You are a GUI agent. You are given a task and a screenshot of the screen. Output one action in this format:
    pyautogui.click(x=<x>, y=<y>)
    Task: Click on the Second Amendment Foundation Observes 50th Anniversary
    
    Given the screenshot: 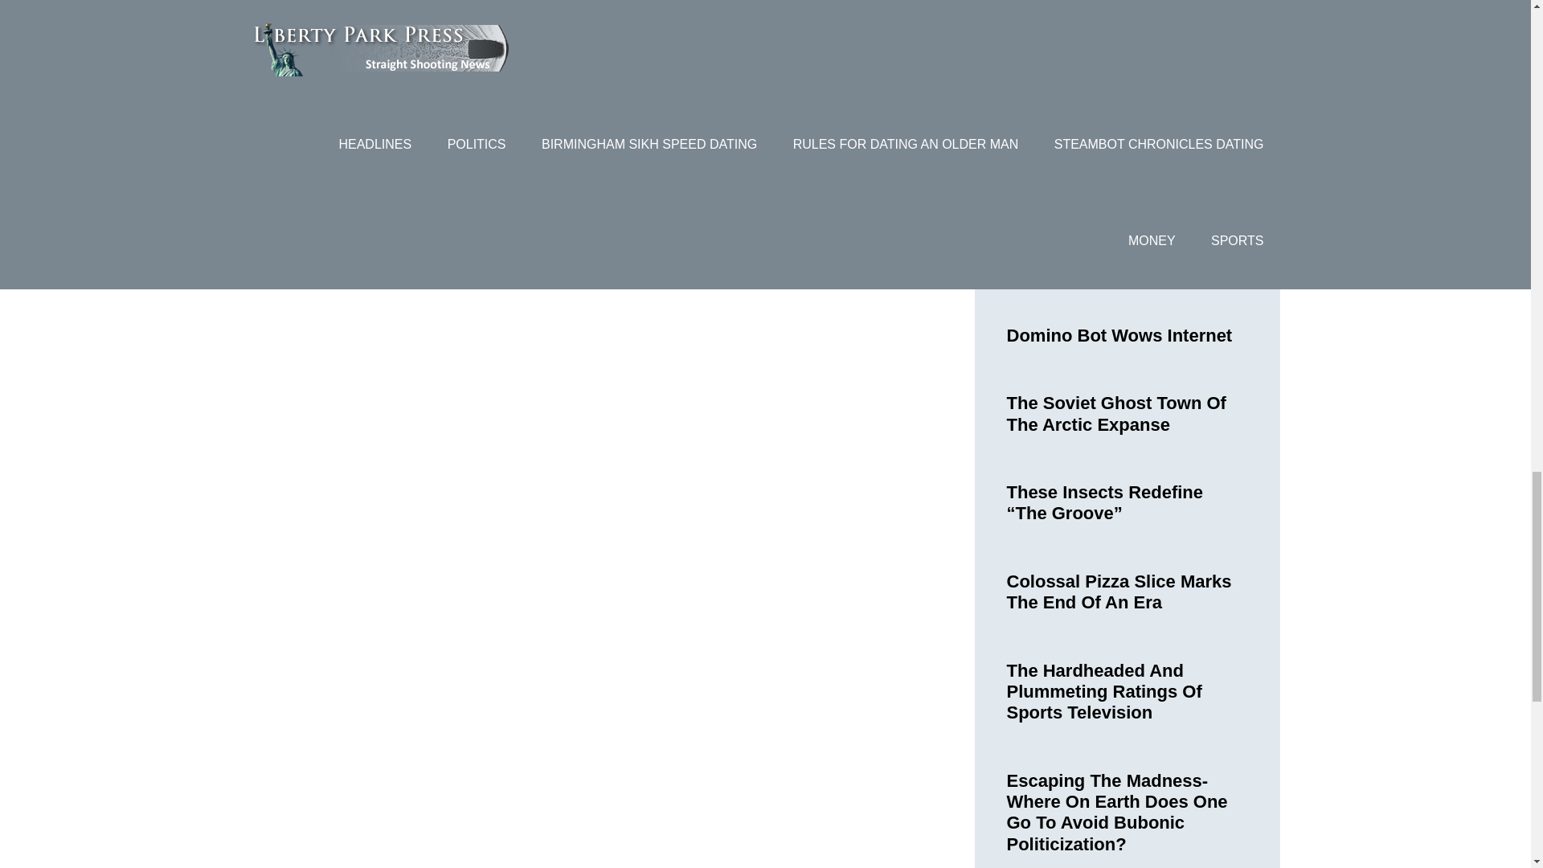 What is the action you would take?
    pyautogui.click(x=1117, y=67)
    